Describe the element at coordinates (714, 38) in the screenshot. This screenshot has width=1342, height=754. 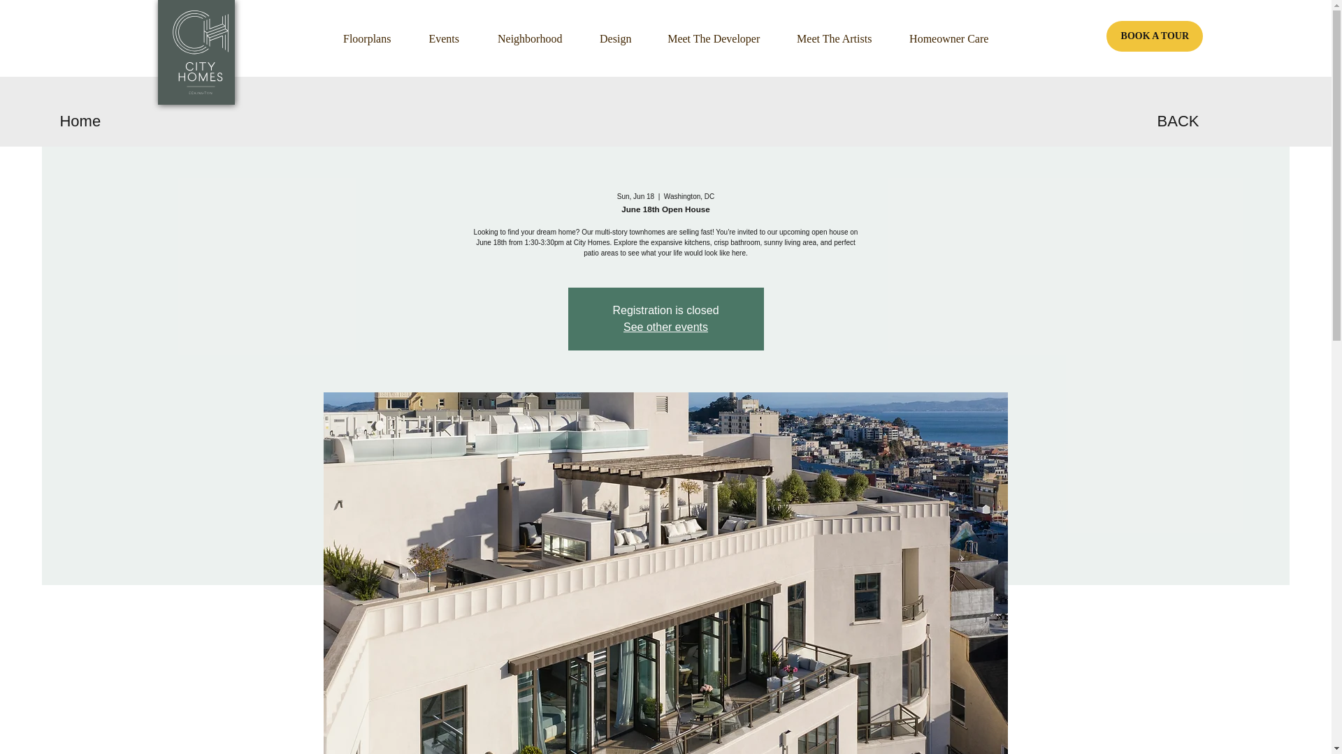
I see `Meet The Developer` at that location.